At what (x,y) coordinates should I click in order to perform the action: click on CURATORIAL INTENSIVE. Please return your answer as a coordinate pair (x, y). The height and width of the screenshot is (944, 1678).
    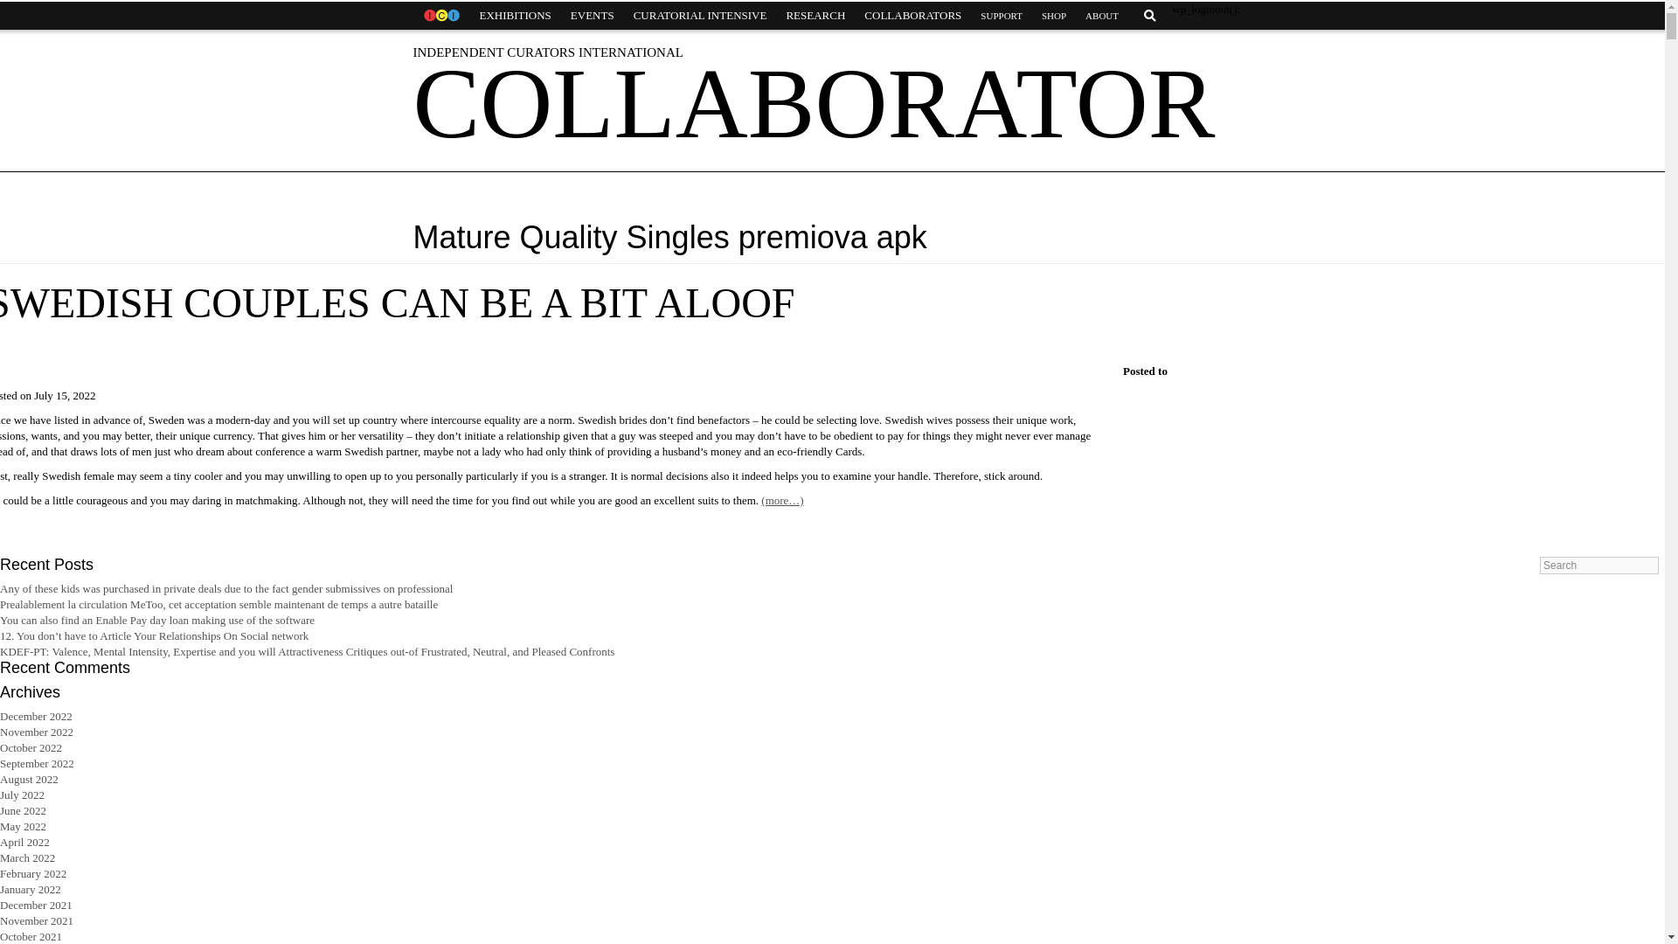
    Looking at the image, I should click on (700, 16).